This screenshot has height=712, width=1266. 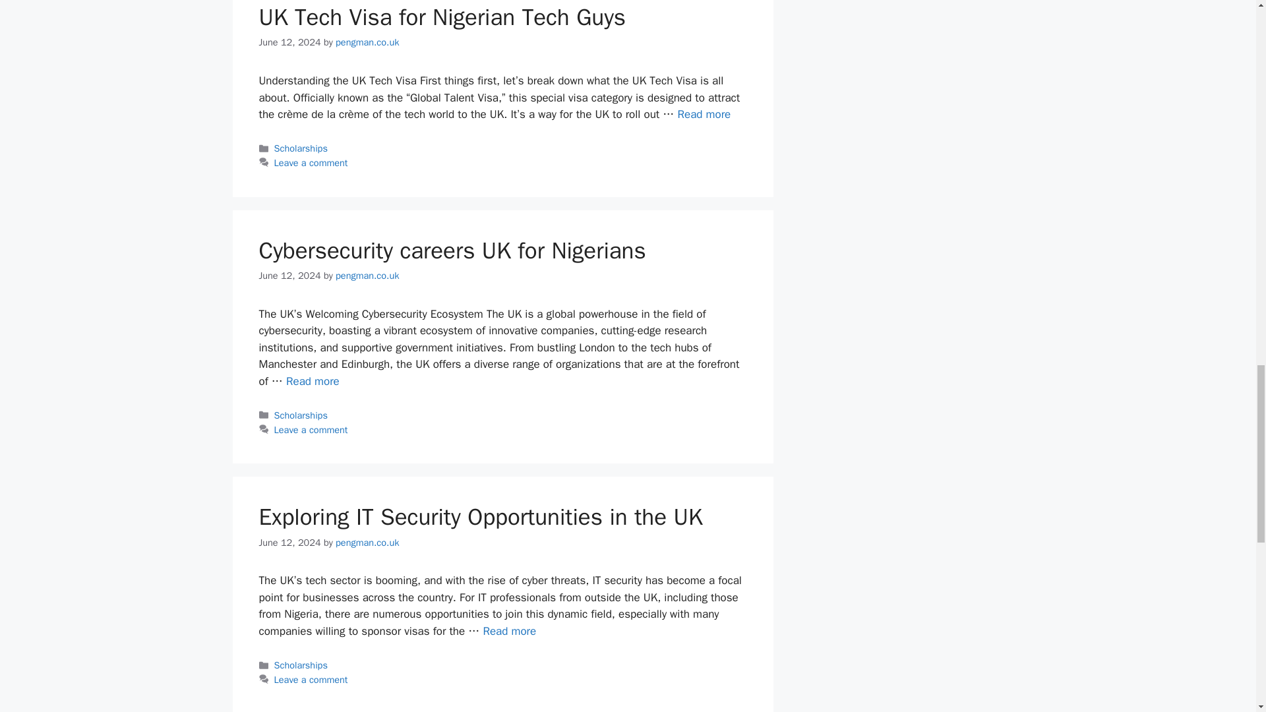 What do you see at coordinates (367, 42) in the screenshot?
I see `pengman.co.uk` at bounding box center [367, 42].